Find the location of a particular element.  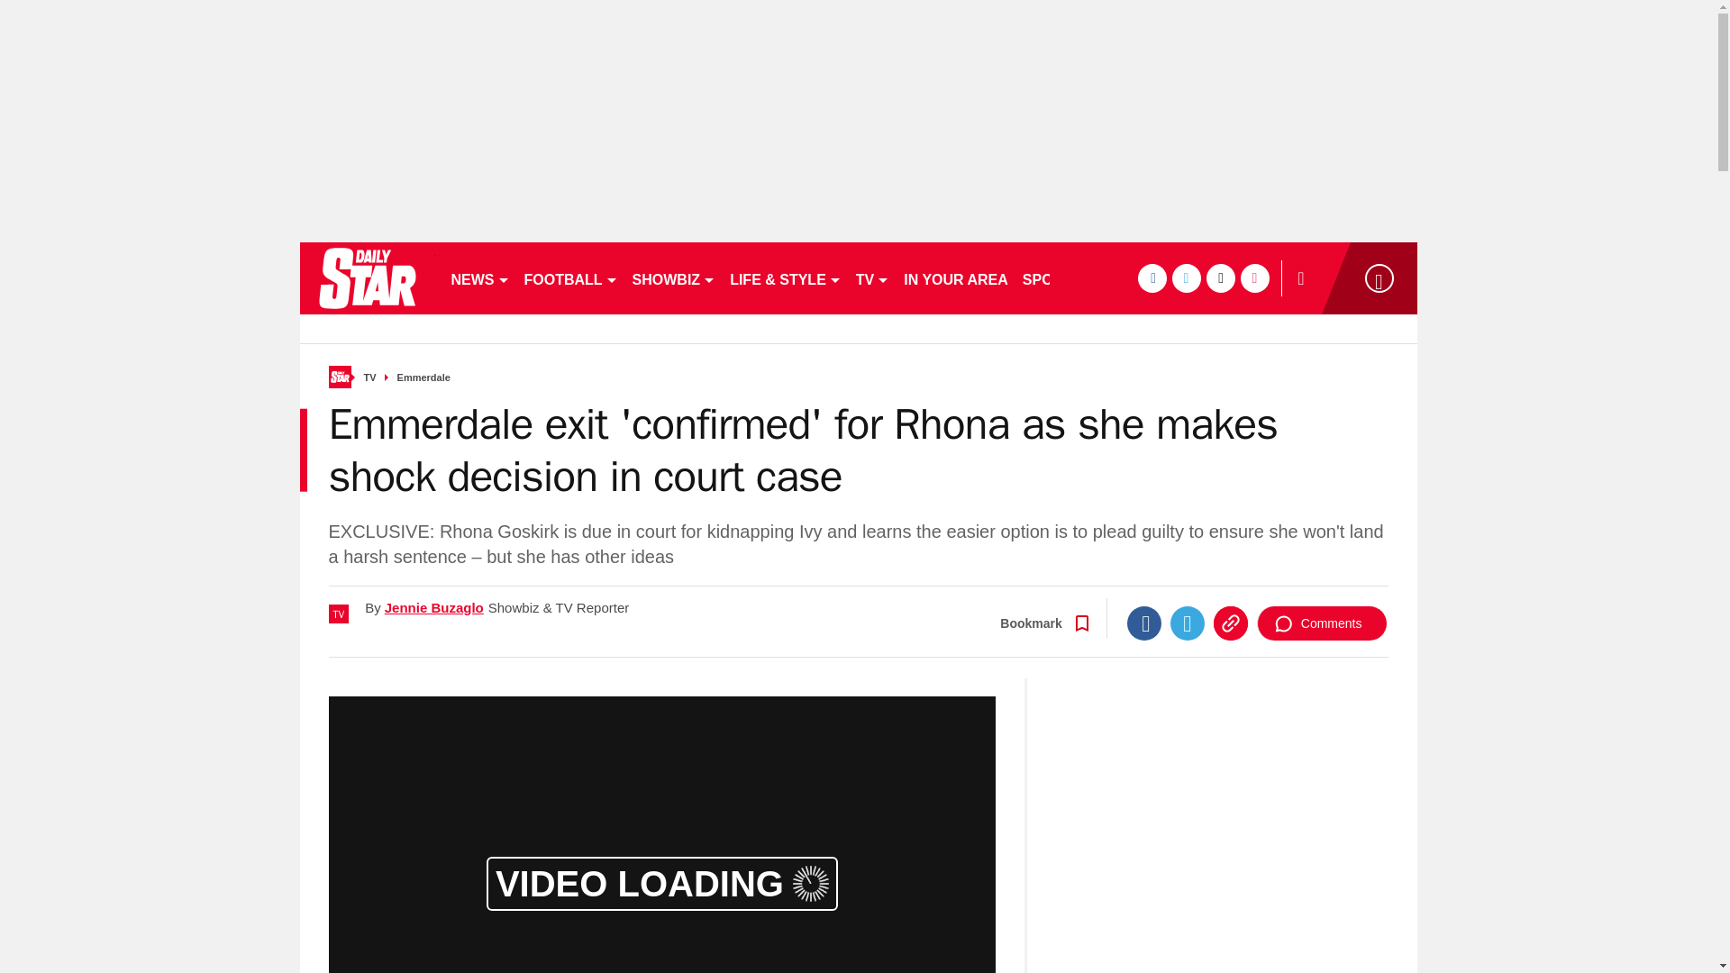

NEWS is located at coordinates (479, 277).